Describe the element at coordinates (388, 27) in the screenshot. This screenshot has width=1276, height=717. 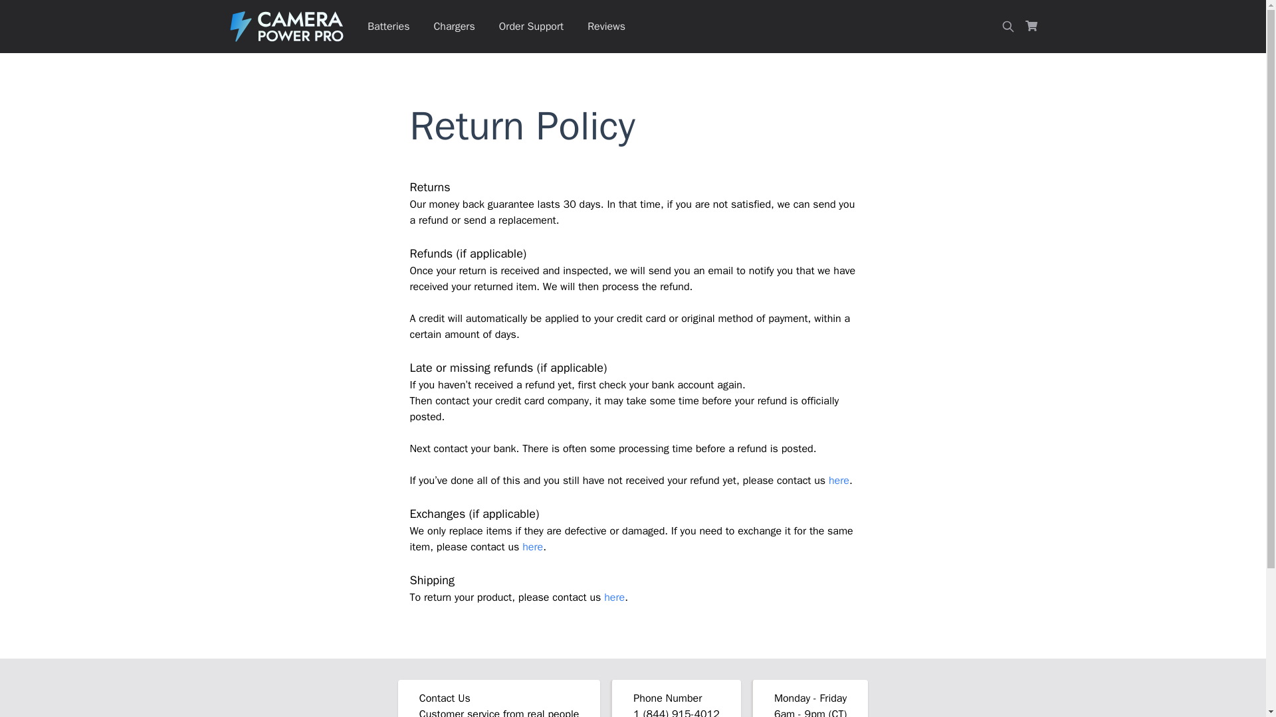
I see `Batteries` at that location.